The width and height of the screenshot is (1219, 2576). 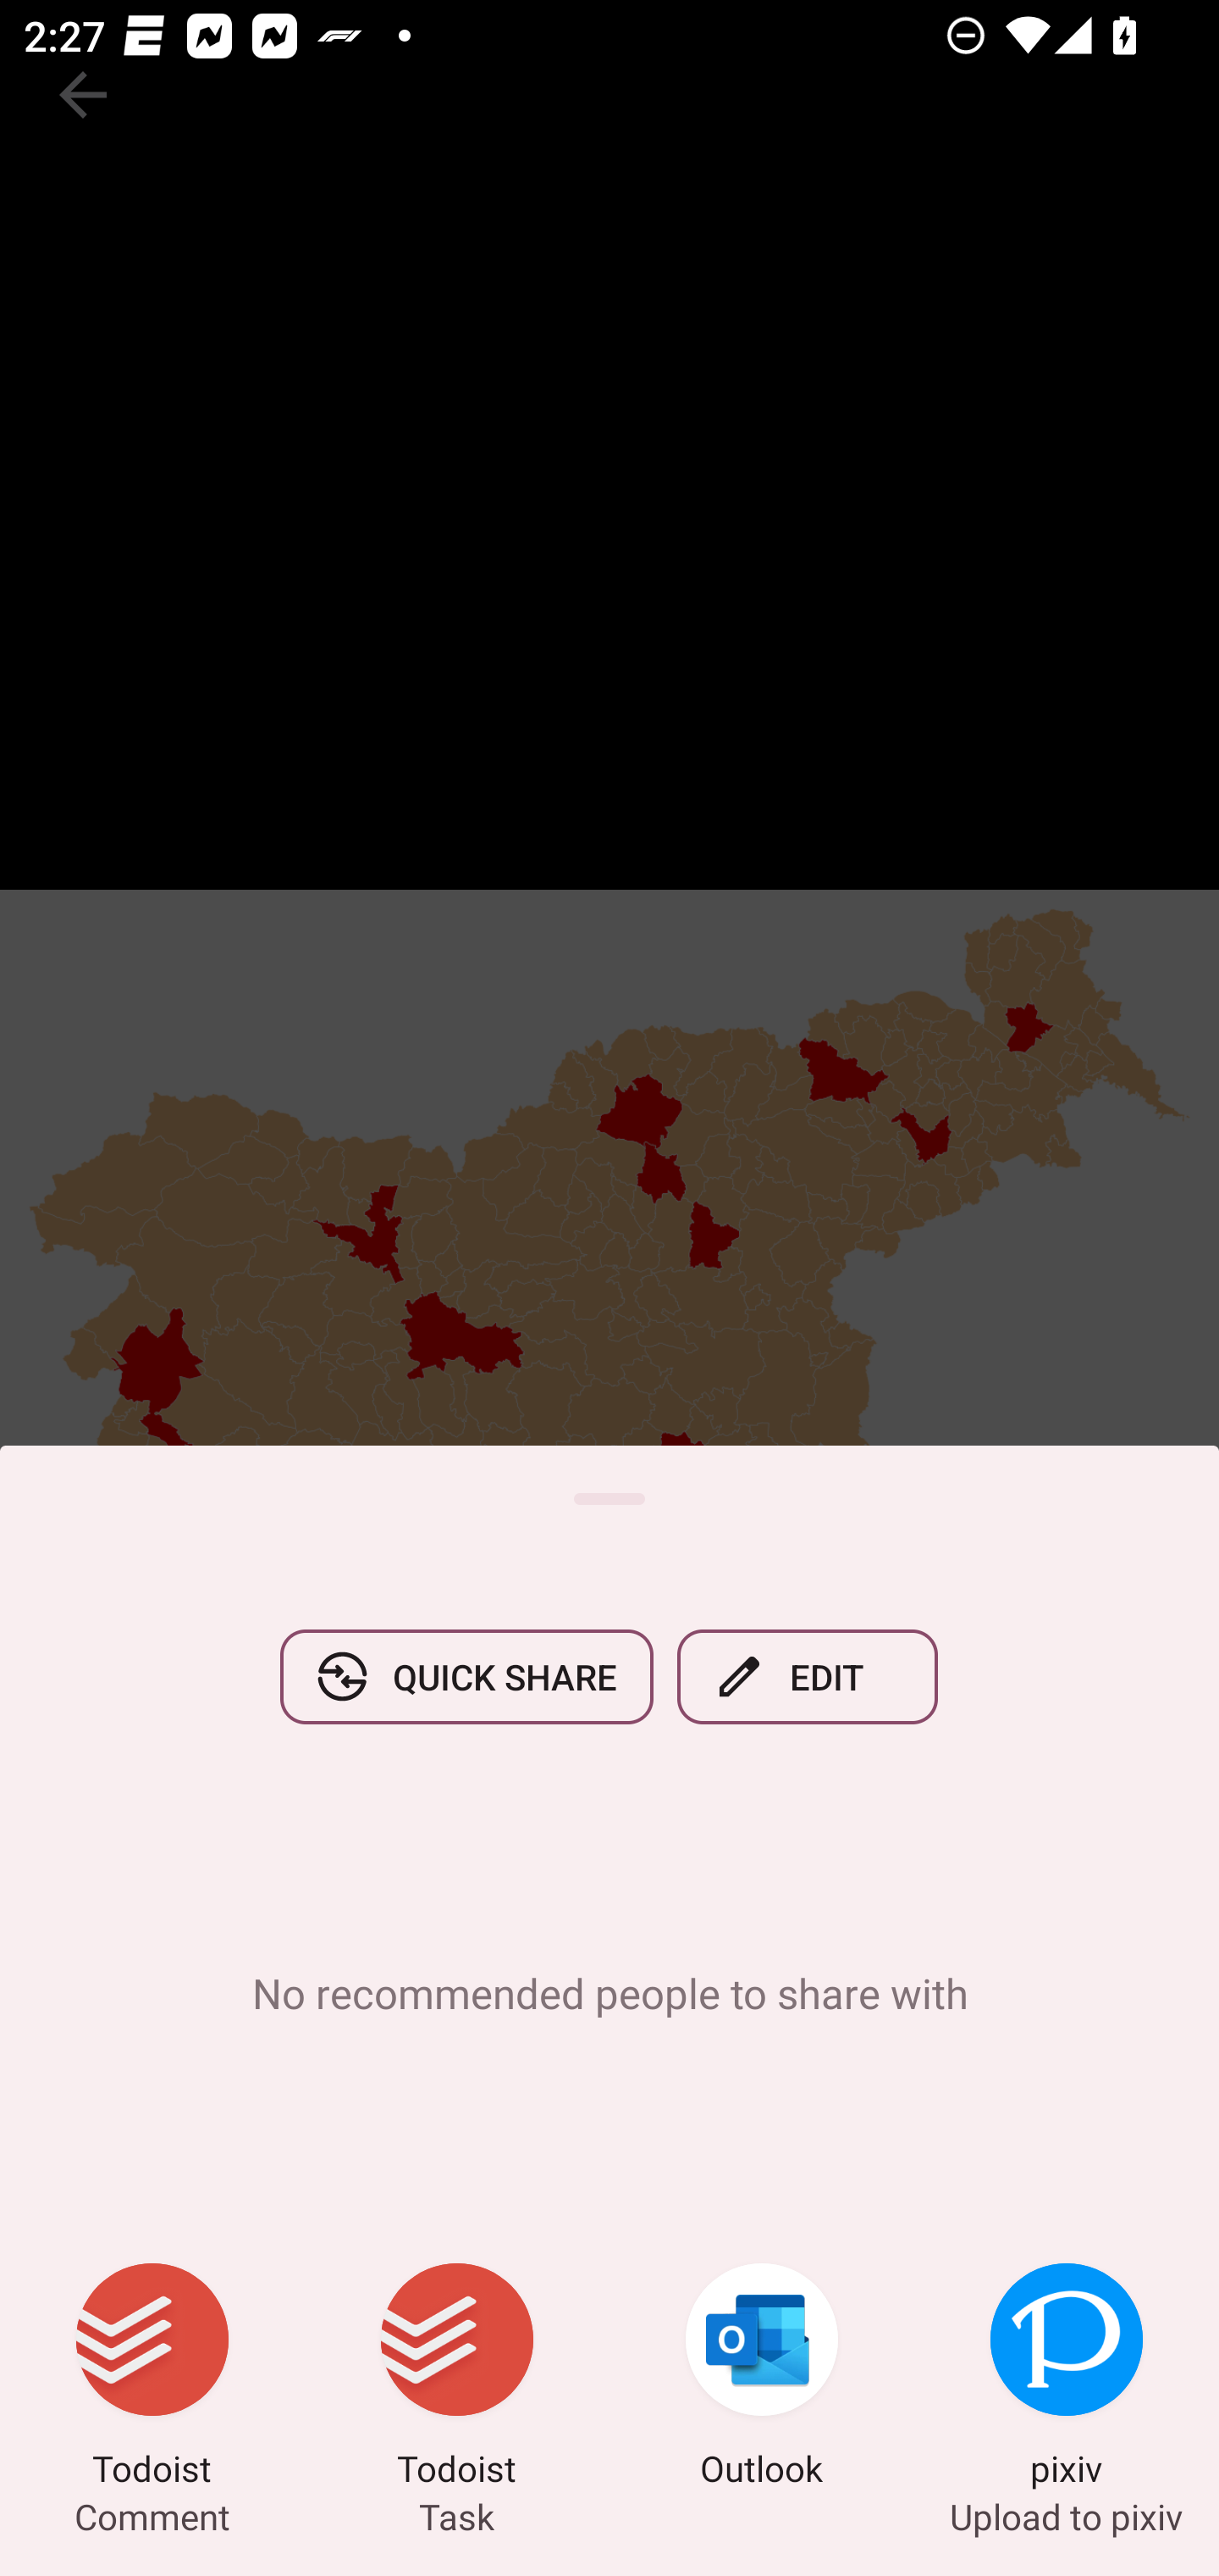 What do you see at coordinates (466, 1676) in the screenshot?
I see `QUICK SHARE` at bounding box center [466, 1676].